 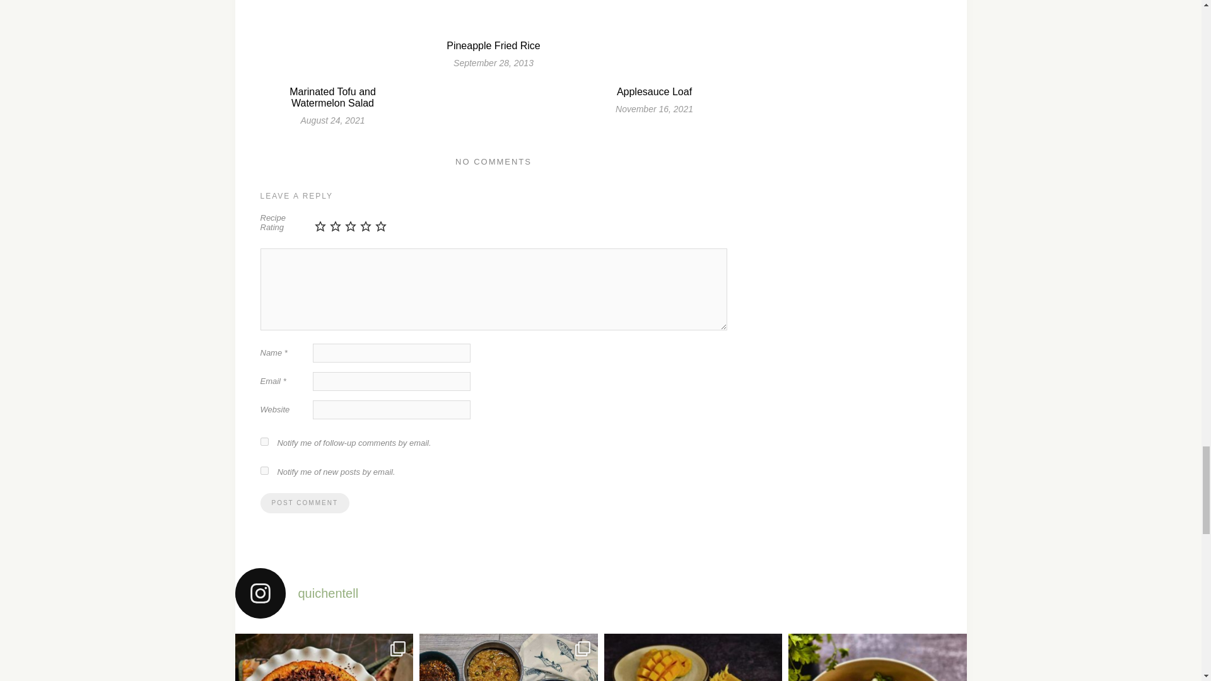 What do you see at coordinates (304, 503) in the screenshot?
I see `Post Comment` at bounding box center [304, 503].